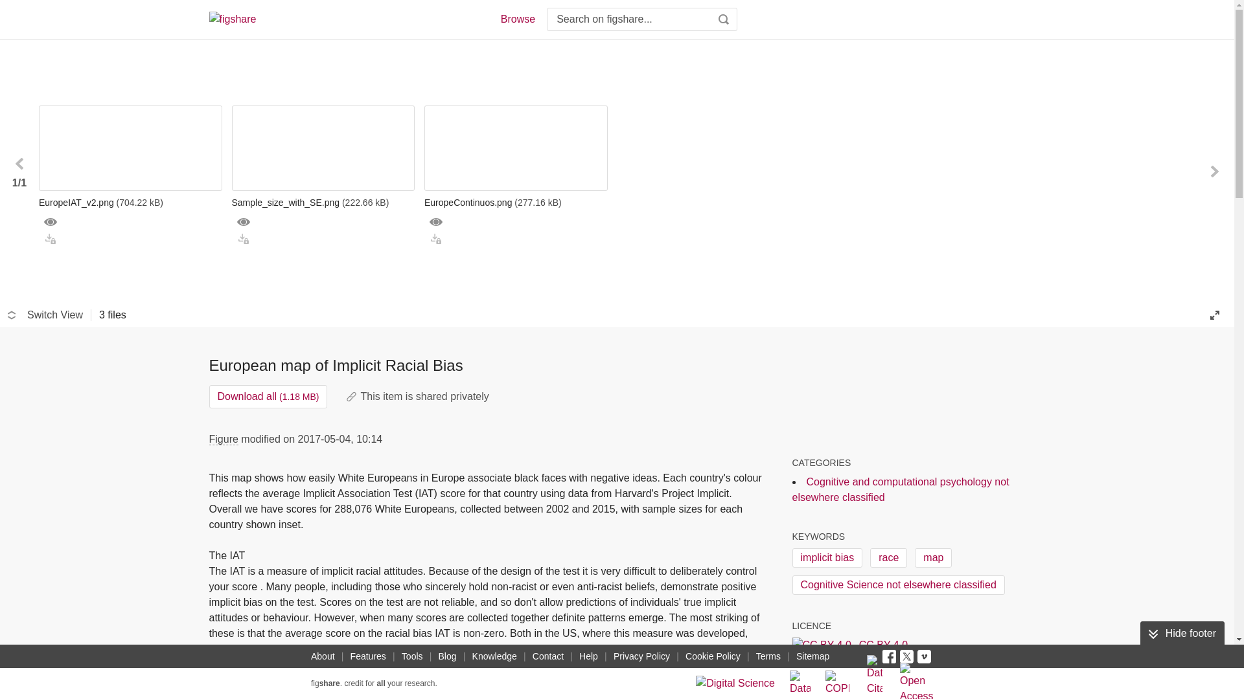 The image size is (1244, 699). What do you see at coordinates (827, 557) in the screenshot?
I see `implicit bias` at bounding box center [827, 557].